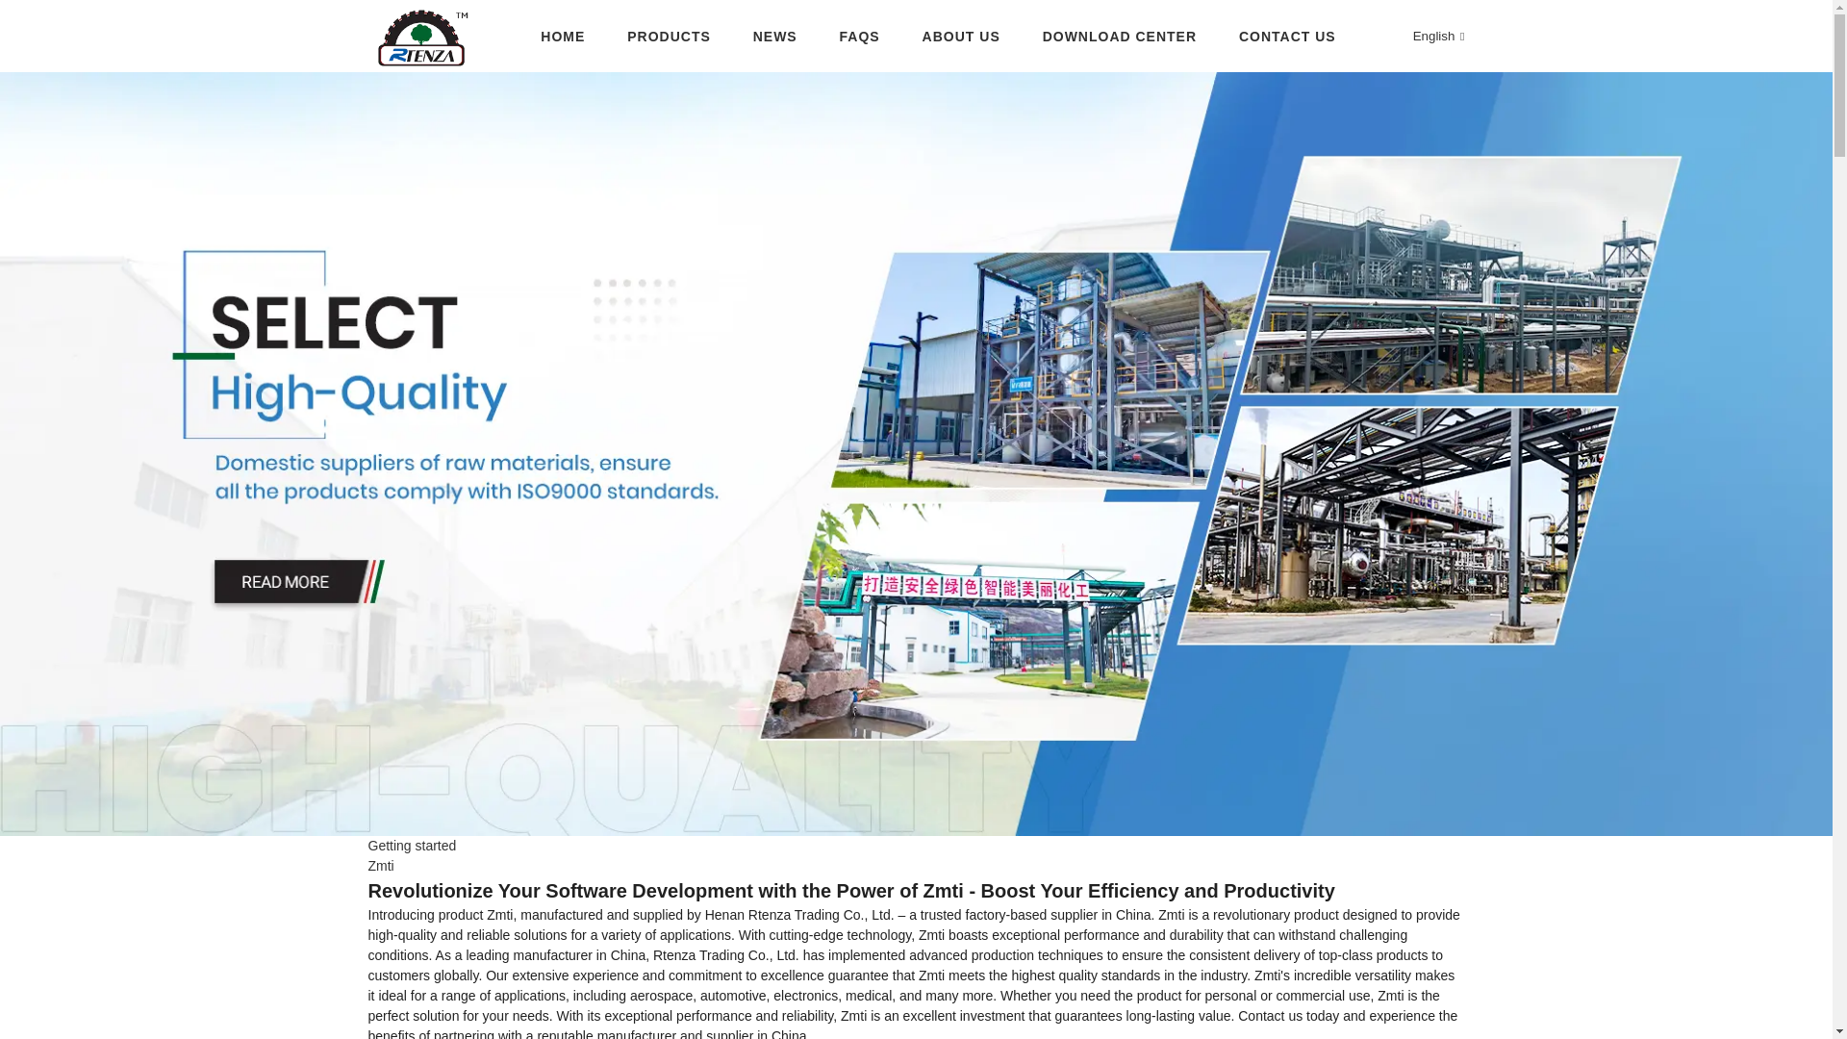 Image resolution: width=1847 pixels, height=1039 pixels. What do you see at coordinates (1120, 37) in the screenshot?
I see `DOWNLOAD CENTER` at bounding box center [1120, 37].